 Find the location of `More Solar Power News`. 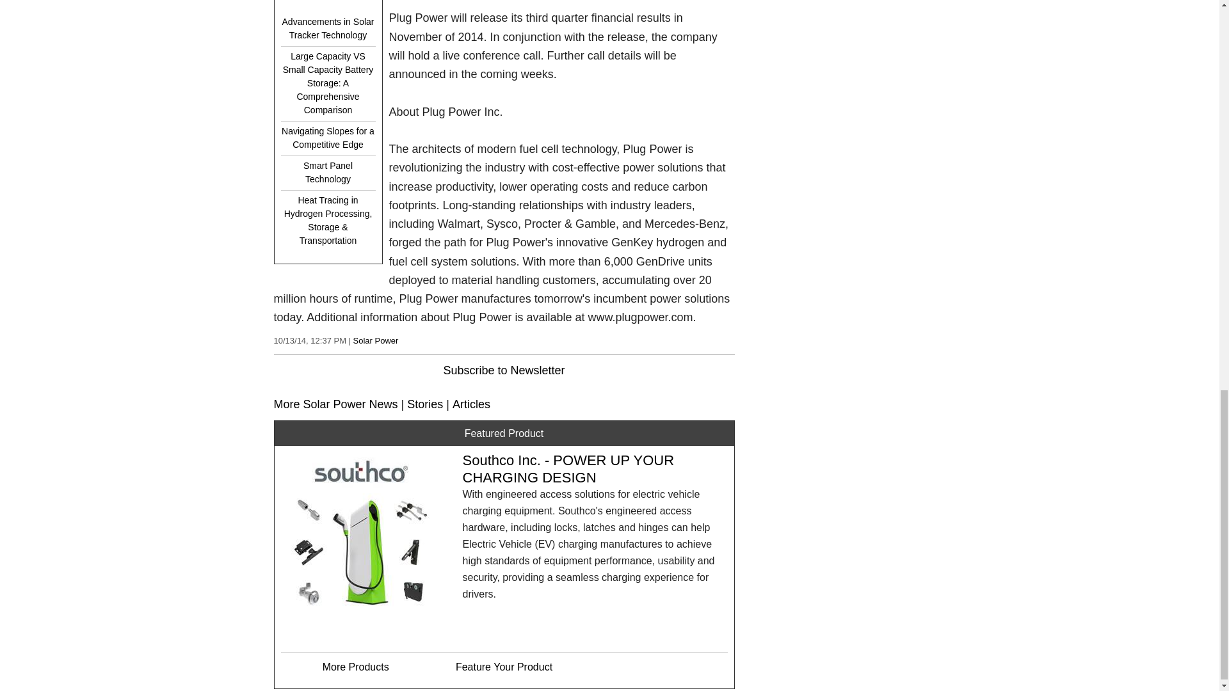

More Solar Power News is located at coordinates (336, 404).